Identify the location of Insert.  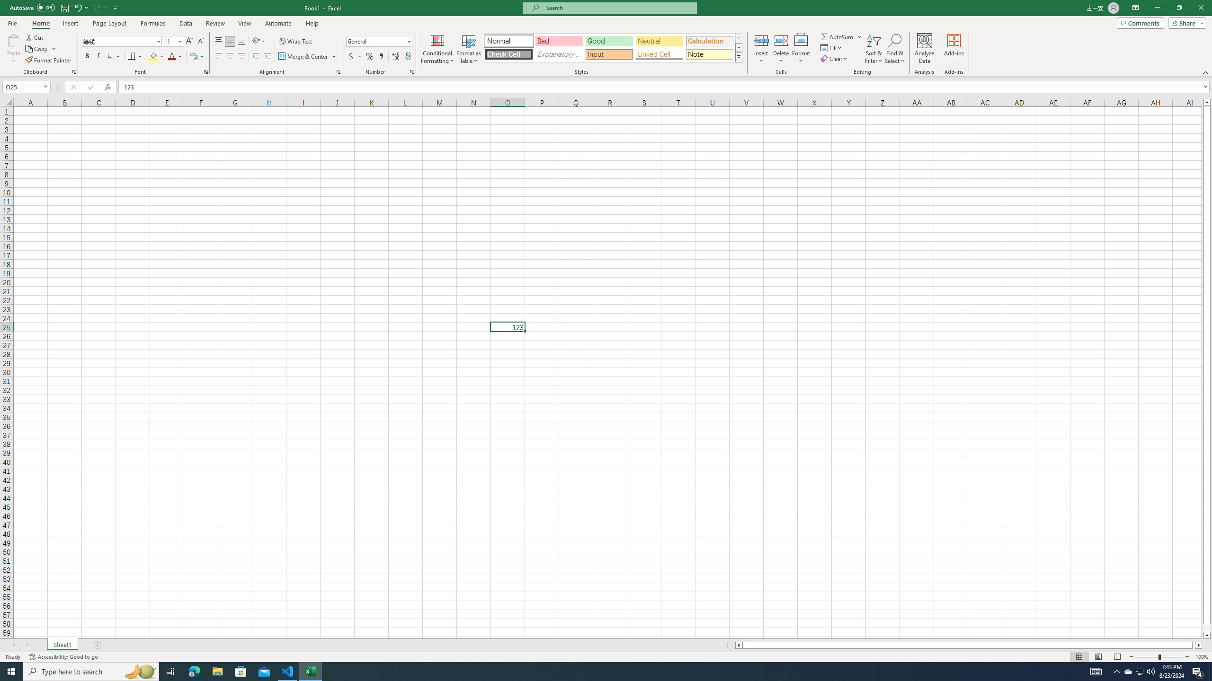
(761, 49).